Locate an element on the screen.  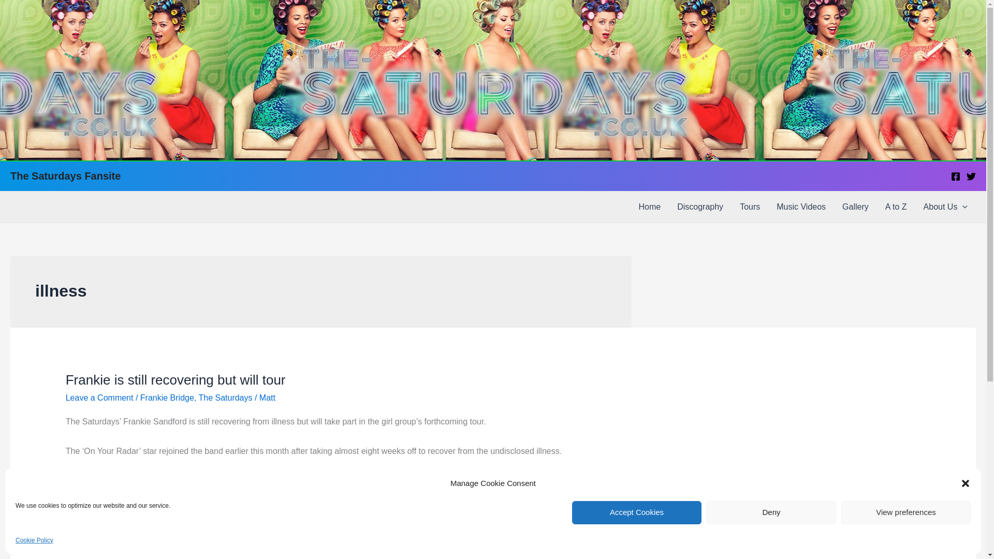
Deny is located at coordinates (771, 512).